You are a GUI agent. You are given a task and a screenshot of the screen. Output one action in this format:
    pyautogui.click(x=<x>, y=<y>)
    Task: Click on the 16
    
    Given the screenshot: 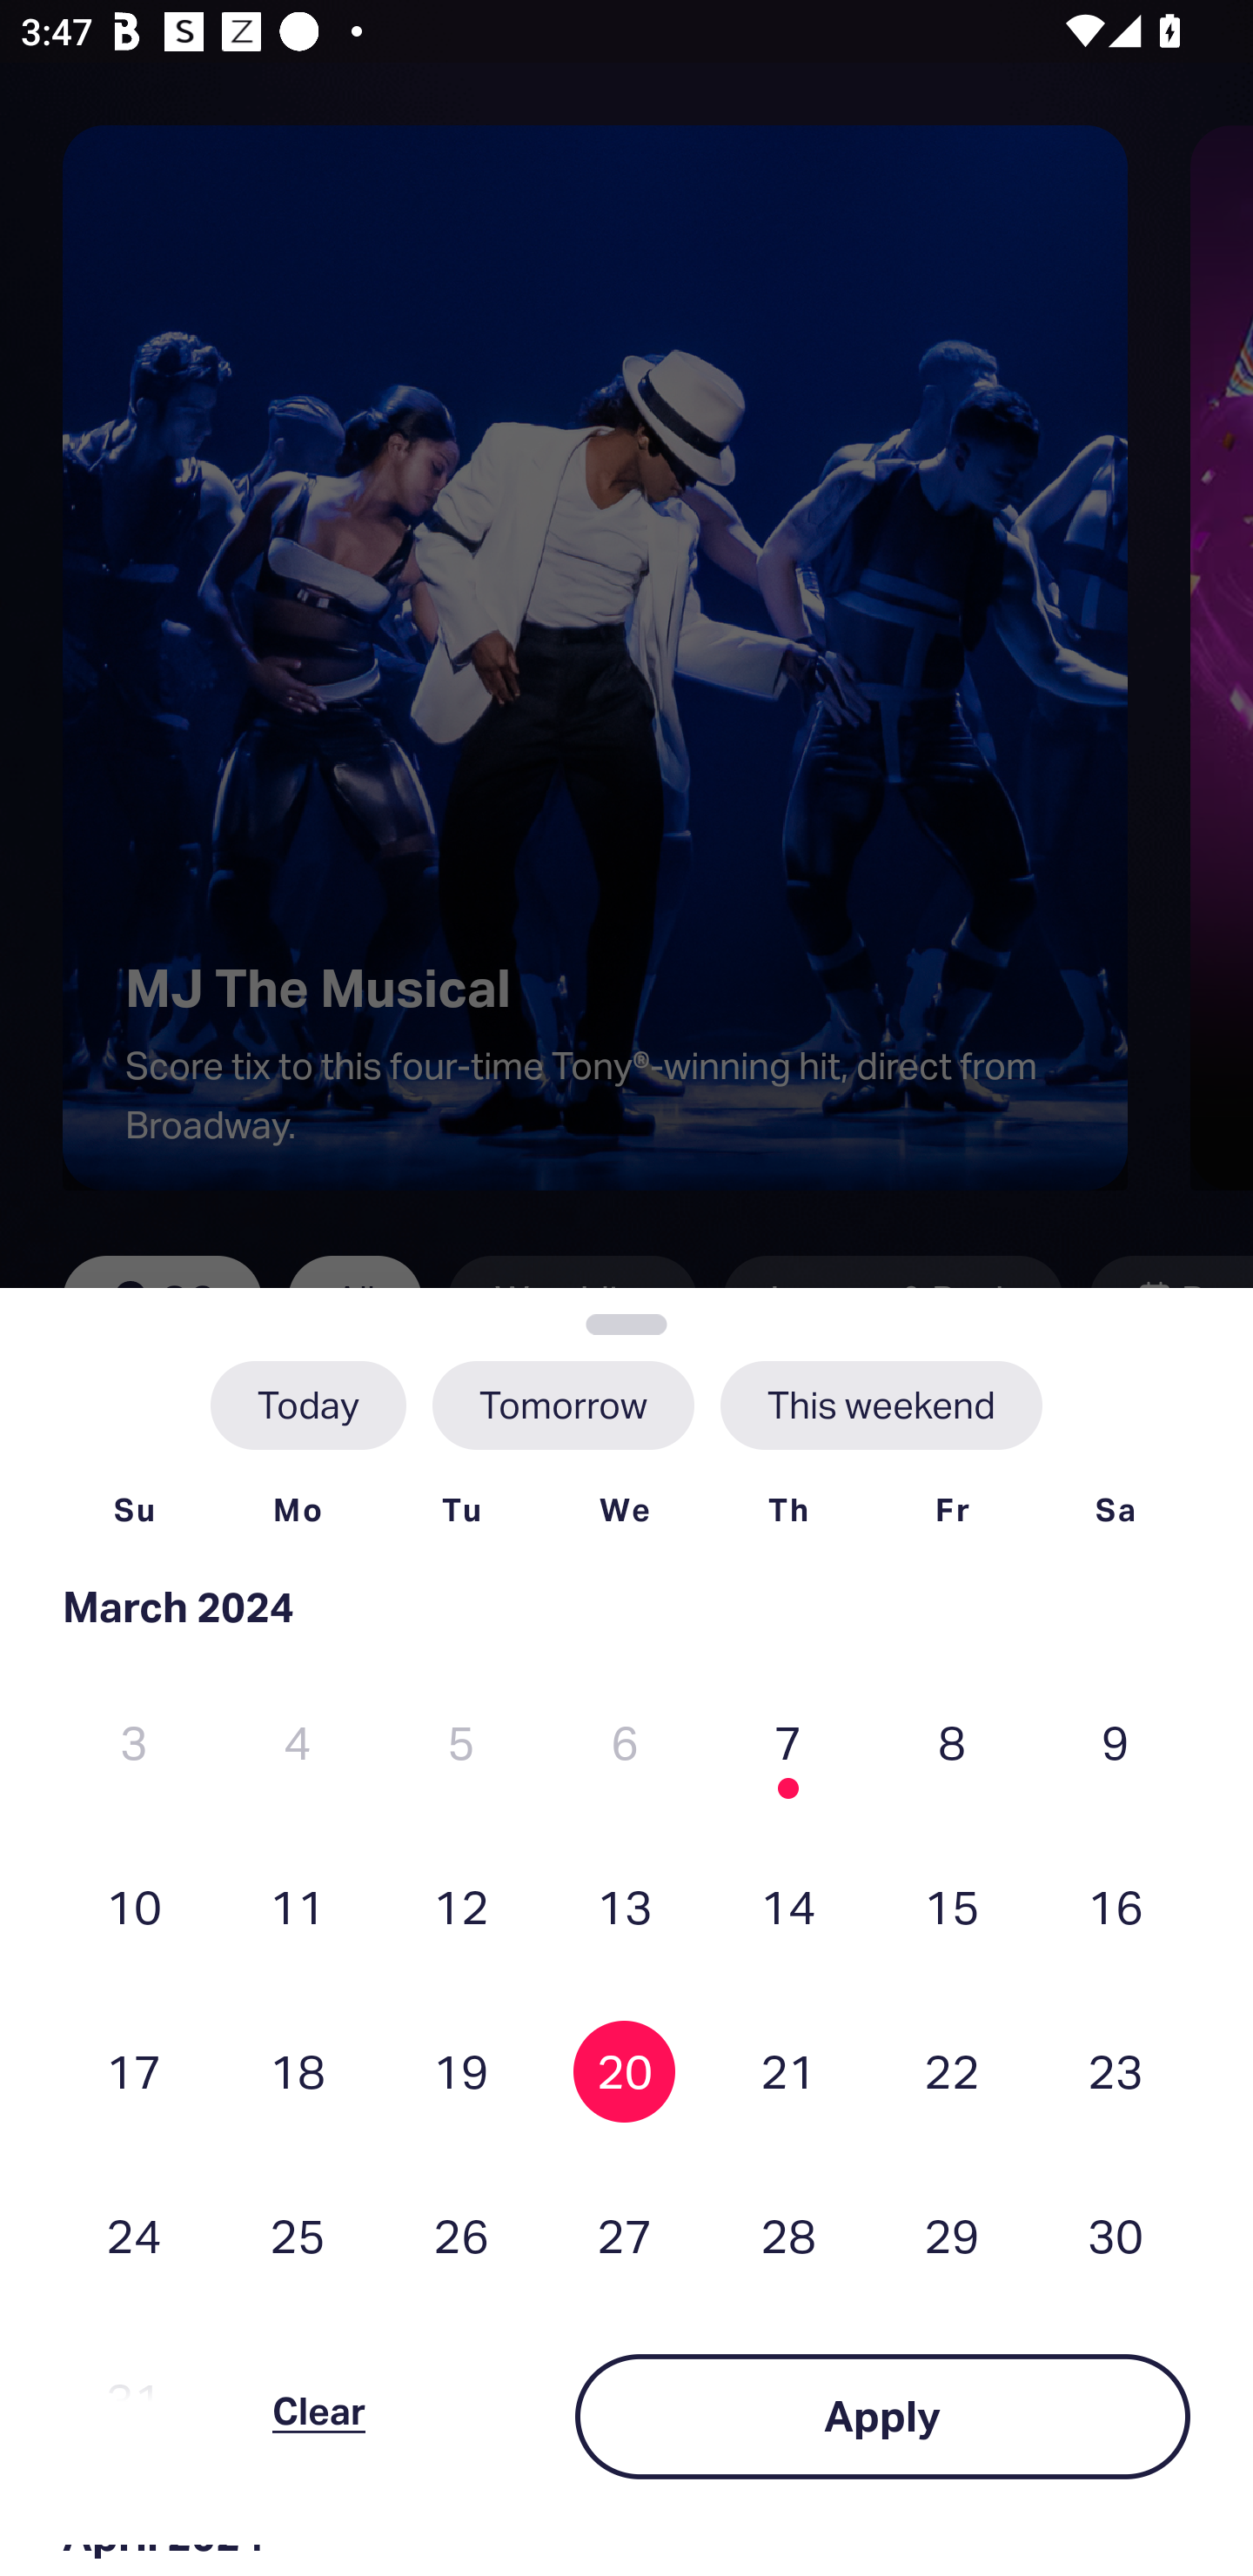 What is the action you would take?
    pyautogui.click(x=1115, y=1906)
    